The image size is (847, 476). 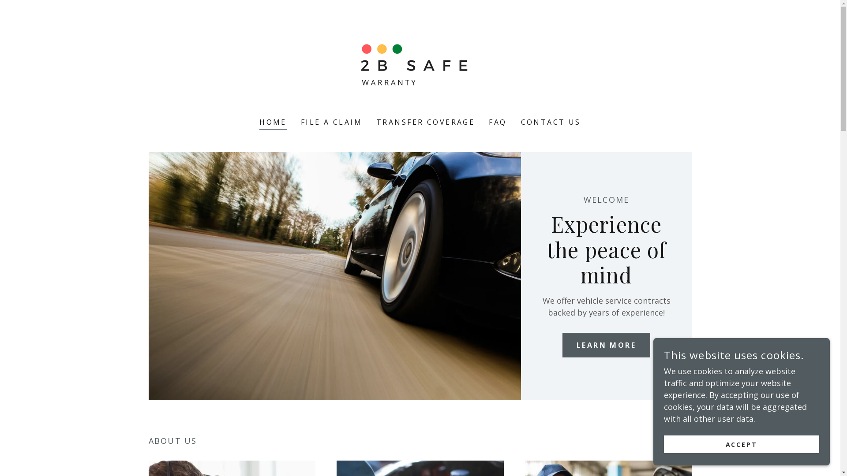 I want to click on LEARN MORE, so click(x=606, y=345).